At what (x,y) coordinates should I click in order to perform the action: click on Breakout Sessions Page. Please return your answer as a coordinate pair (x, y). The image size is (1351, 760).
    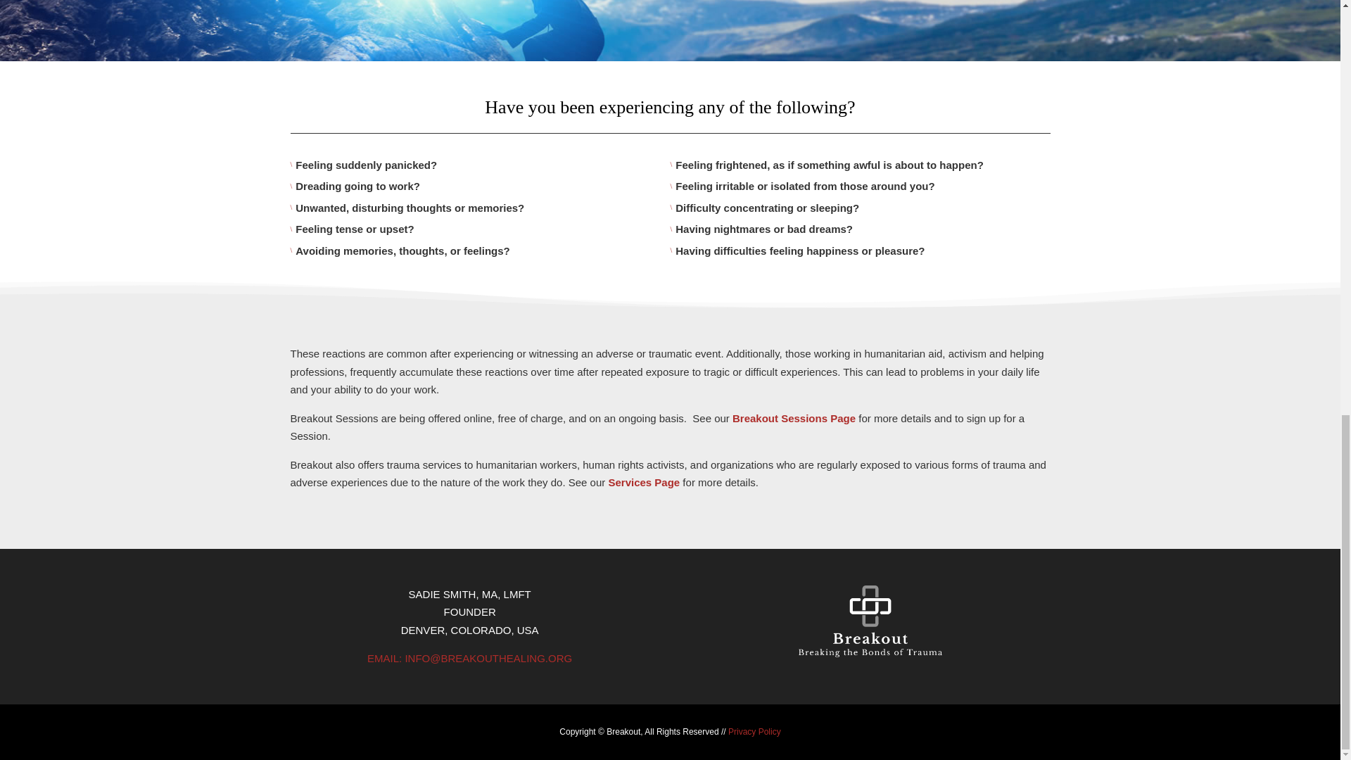
    Looking at the image, I should click on (794, 418).